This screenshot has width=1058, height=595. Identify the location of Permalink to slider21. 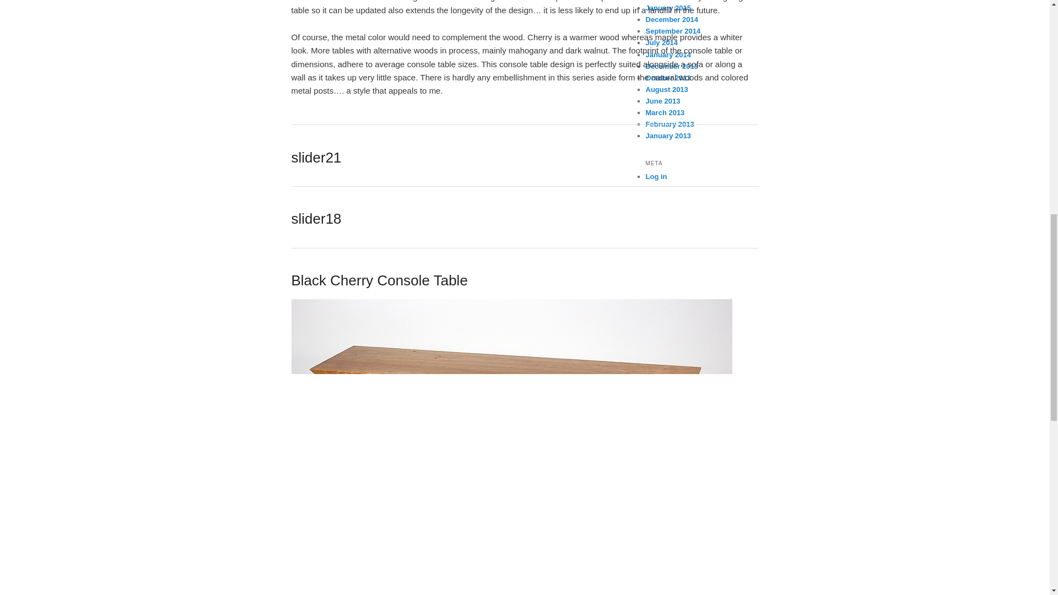
(316, 158).